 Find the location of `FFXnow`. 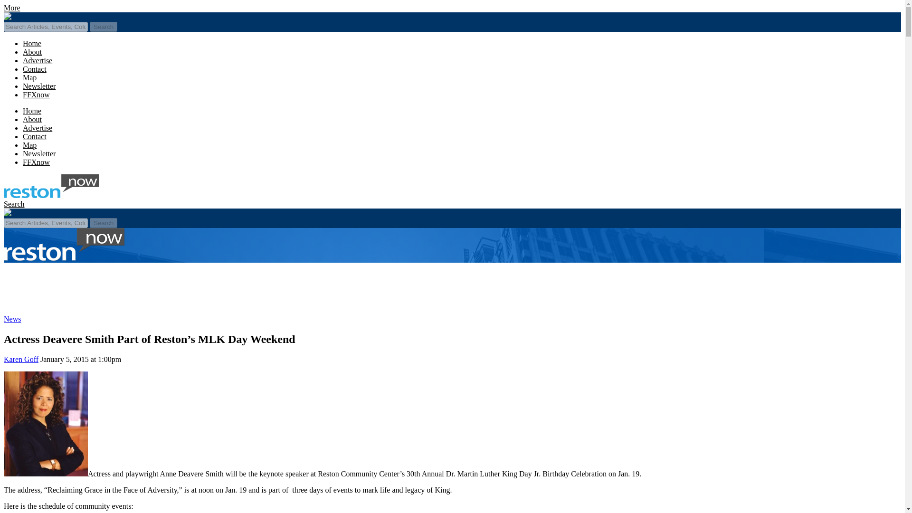

FFXnow is located at coordinates (36, 161).